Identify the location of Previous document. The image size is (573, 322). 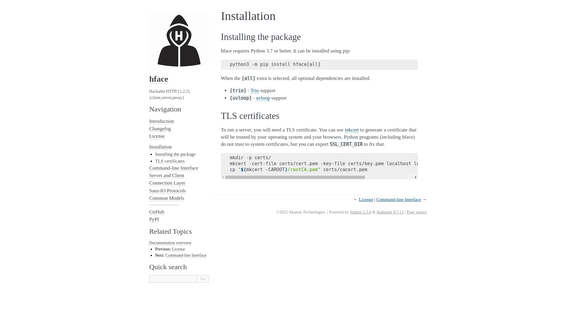
(366, 199).